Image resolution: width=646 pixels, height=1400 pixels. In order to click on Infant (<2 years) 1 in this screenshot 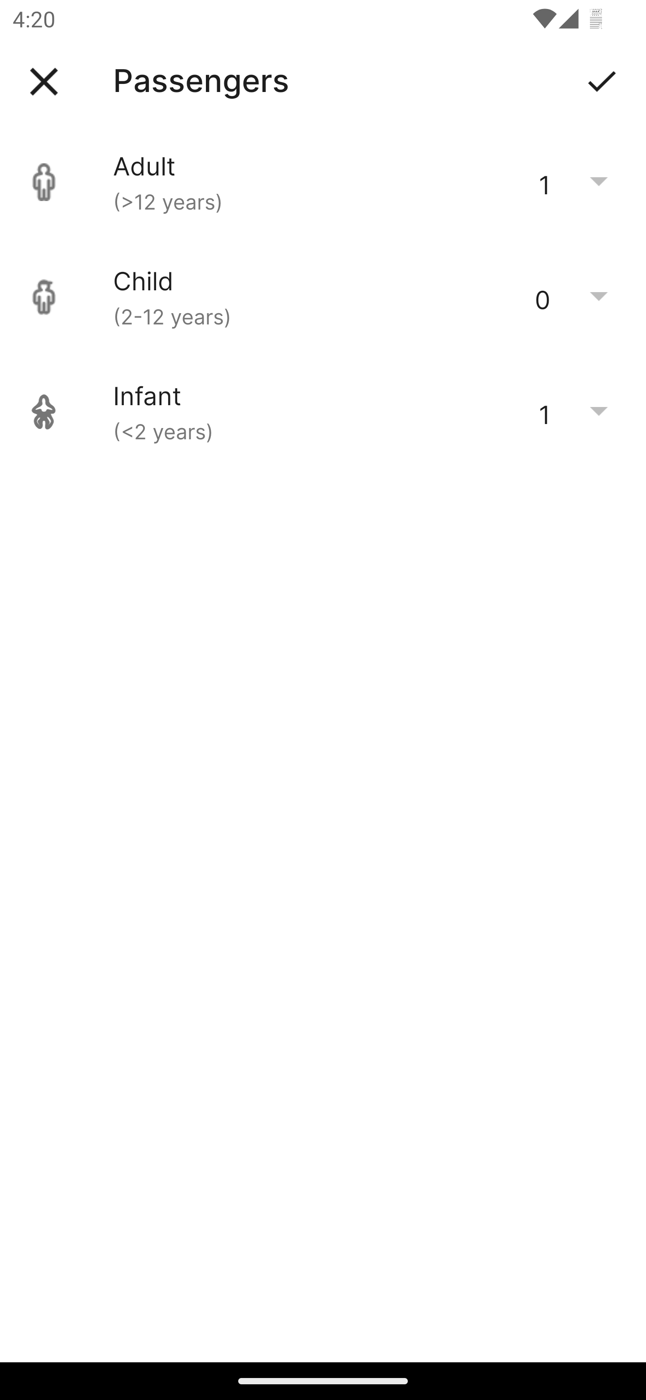, I will do `click(323, 412)`.